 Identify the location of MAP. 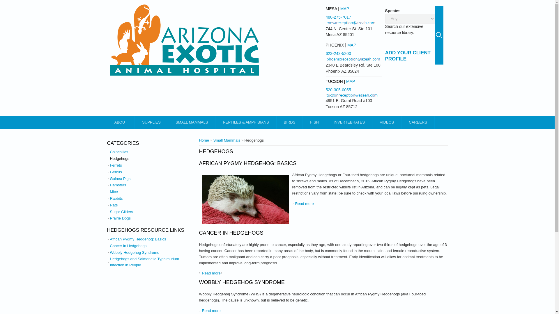
(352, 45).